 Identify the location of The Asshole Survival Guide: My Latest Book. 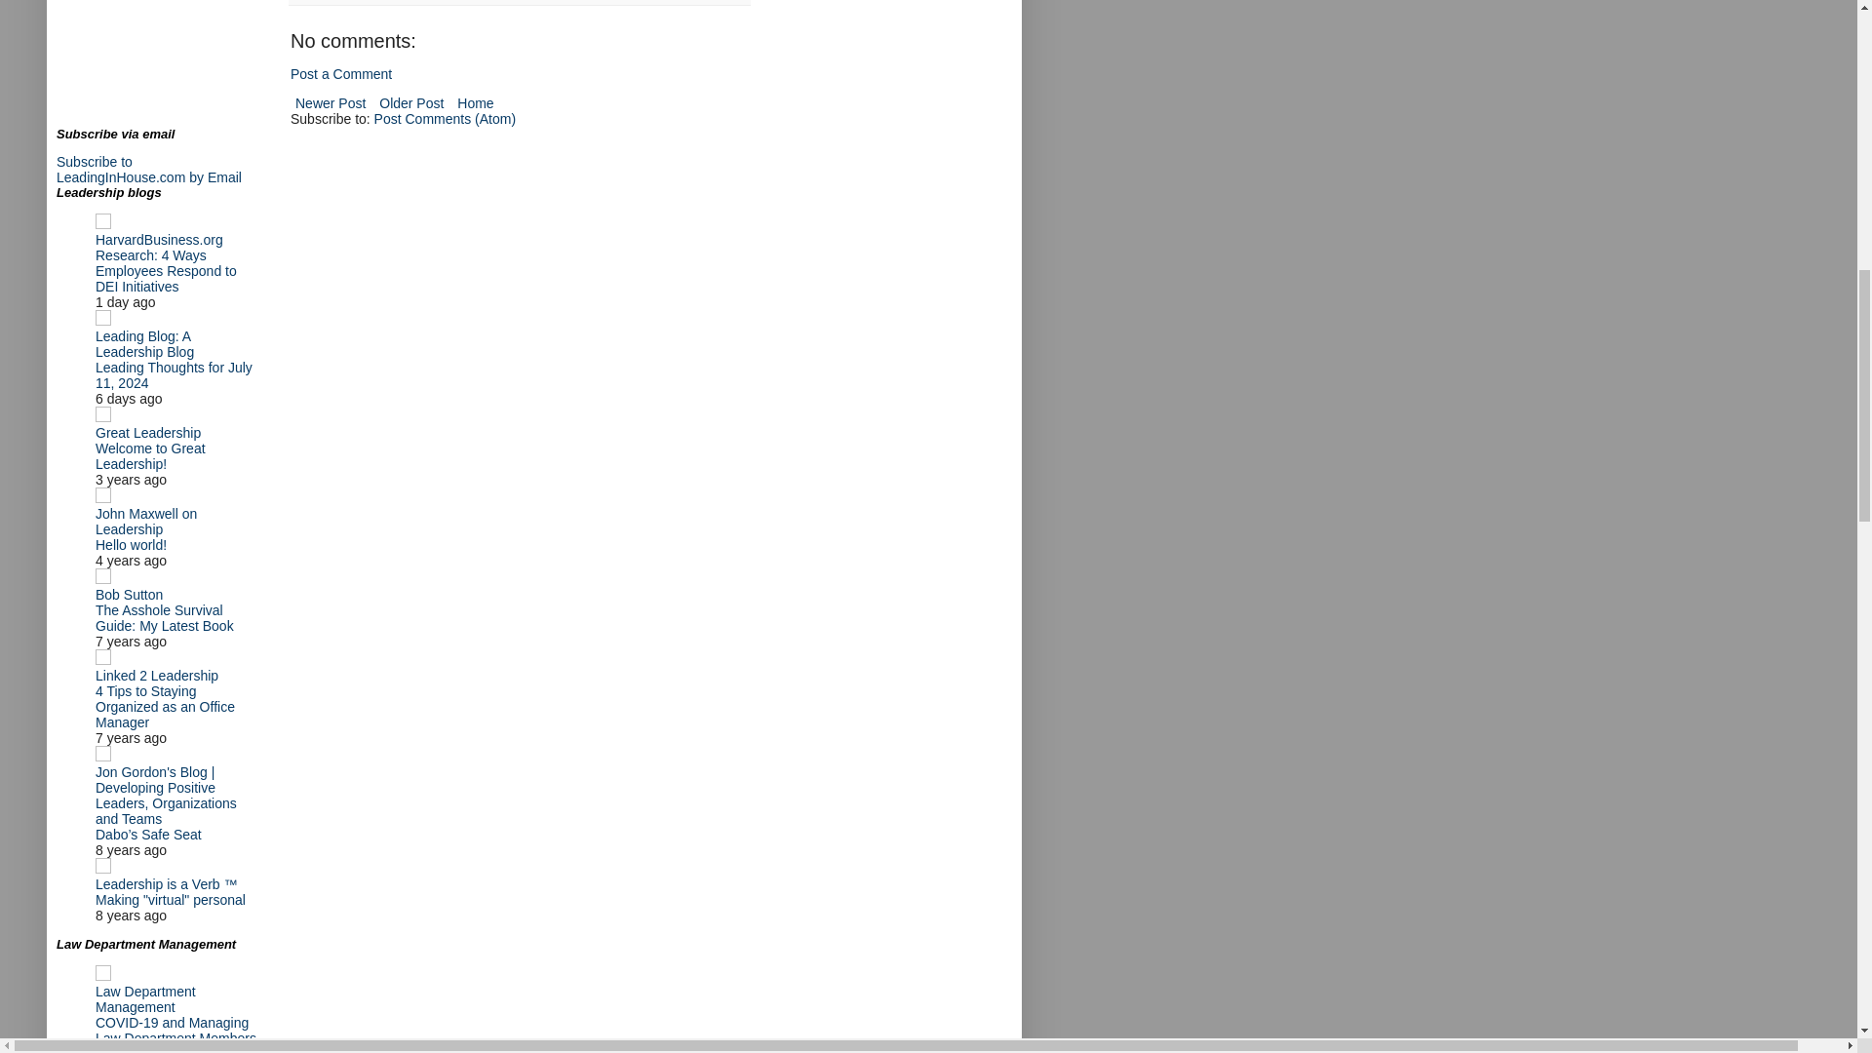
(164, 618).